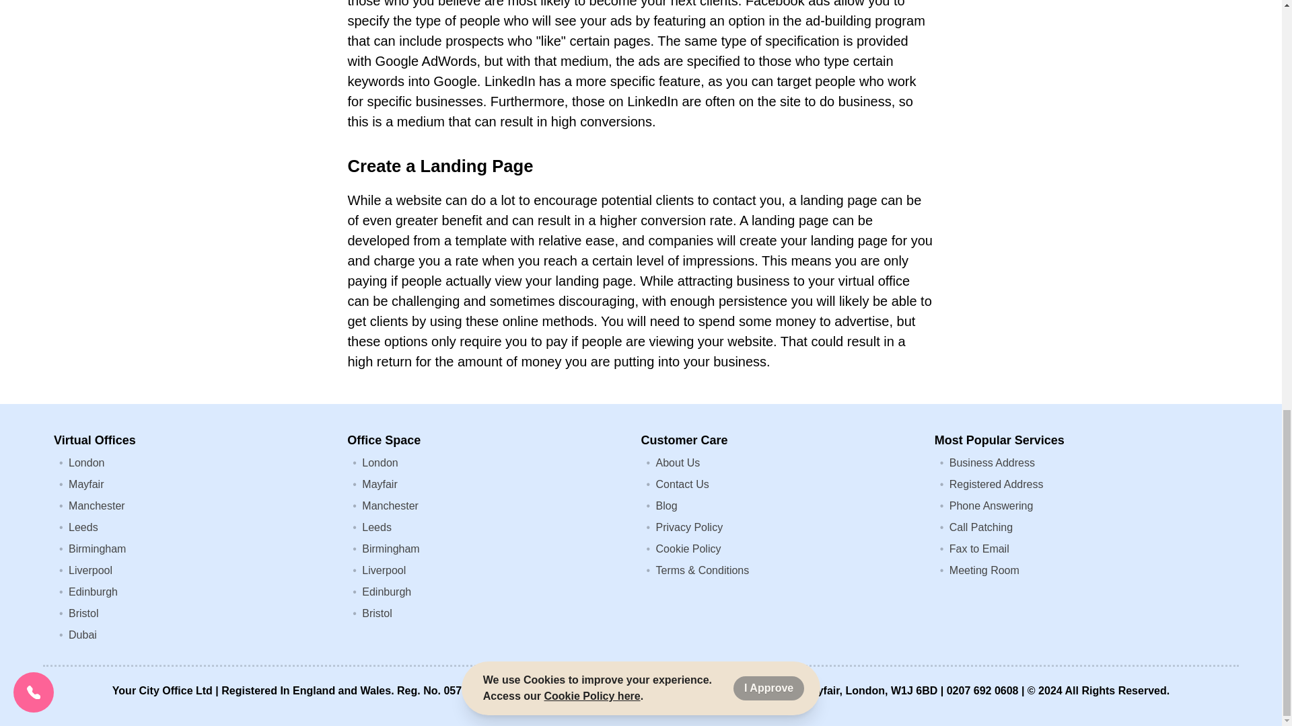 Image resolution: width=1292 pixels, height=726 pixels. Describe the element at coordinates (379, 484) in the screenshot. I see `Mayfair` at that location.